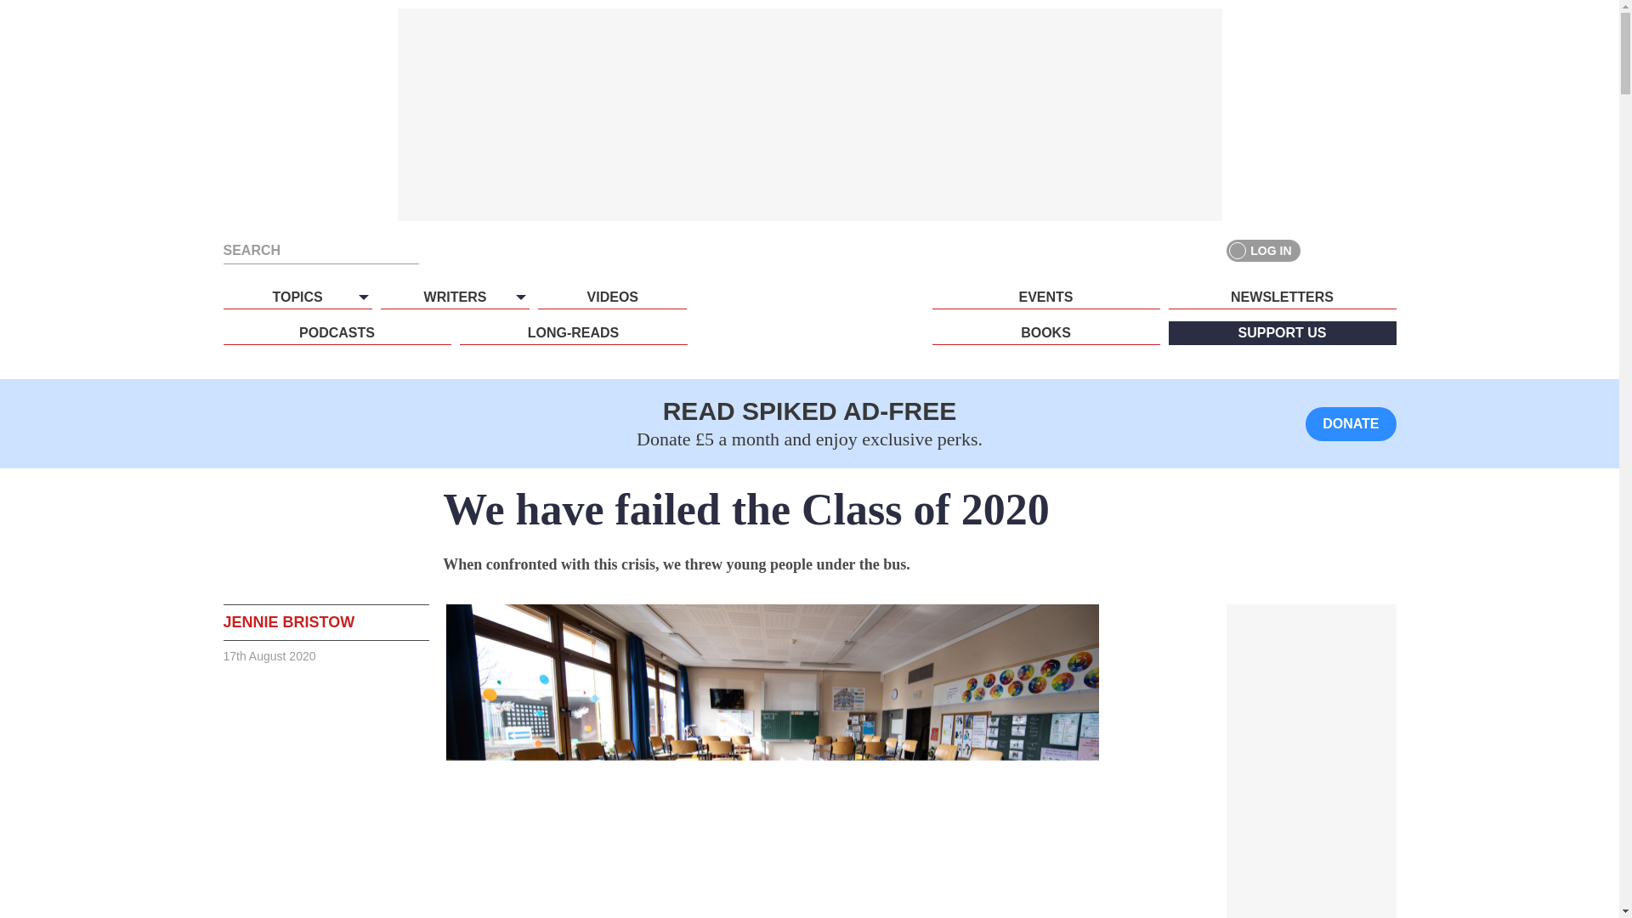 This screenshot has height=918, width=1632. I want to click on LOG IN, so click(1263, 250).